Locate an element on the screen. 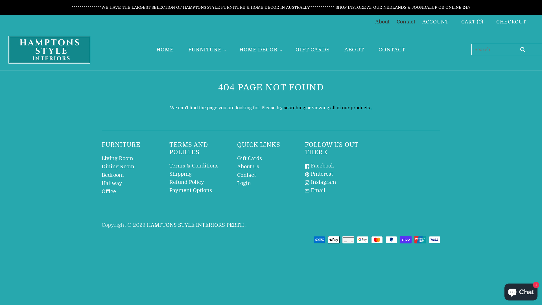  Shipping is located at coordinates (181, 174).